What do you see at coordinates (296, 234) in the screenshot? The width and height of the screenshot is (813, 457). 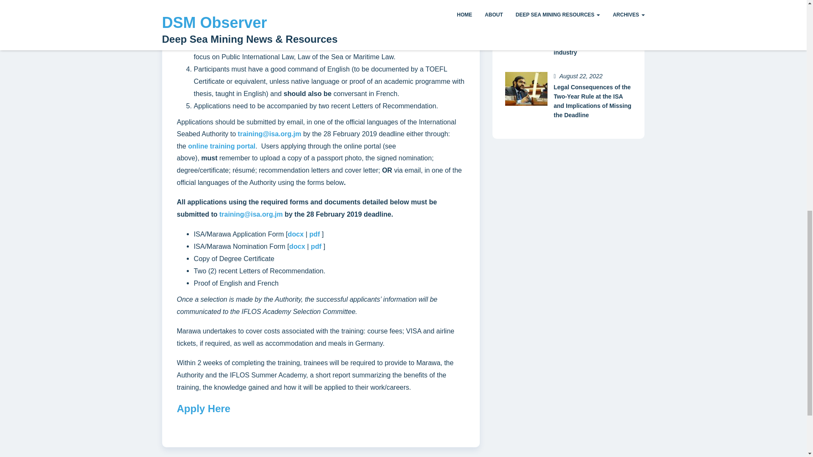 I see `docx` at bounding box center [296, 234].